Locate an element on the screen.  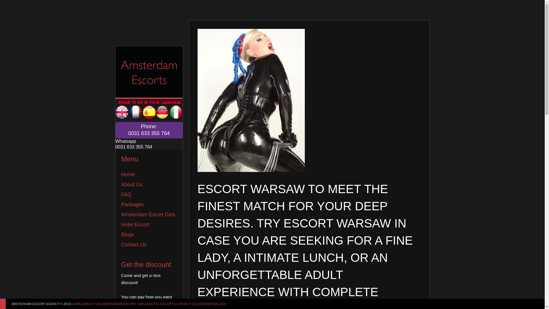
Sitemap is located at coordinates (126, 195).